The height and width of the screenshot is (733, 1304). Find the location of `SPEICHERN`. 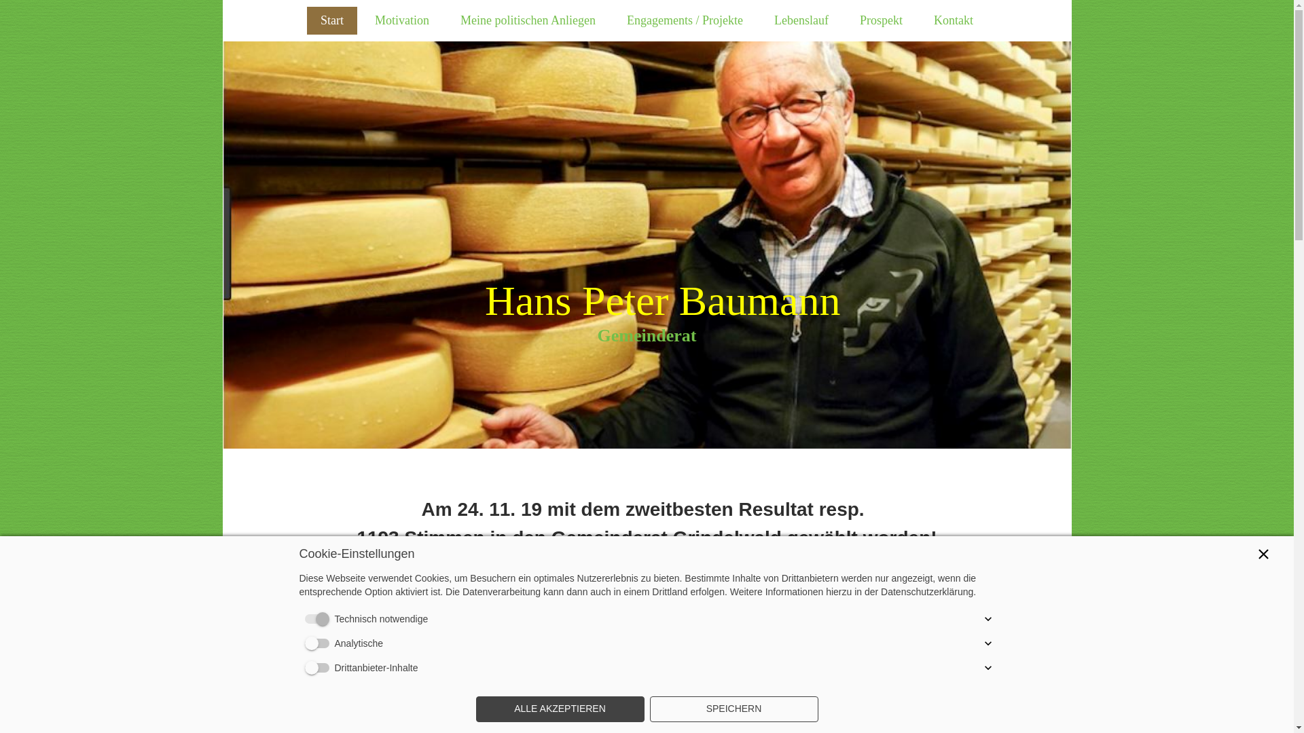

SPEICHERN is located at coordinates (733, 709).